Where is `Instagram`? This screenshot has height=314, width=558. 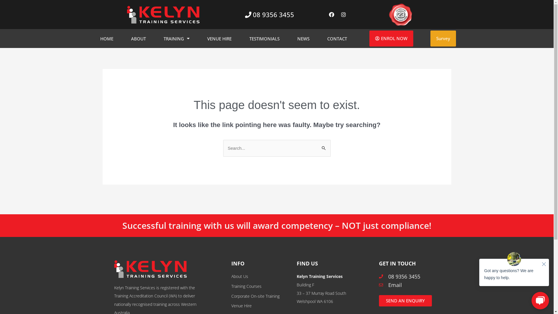
Instagram is located at coordinates (344, 15).